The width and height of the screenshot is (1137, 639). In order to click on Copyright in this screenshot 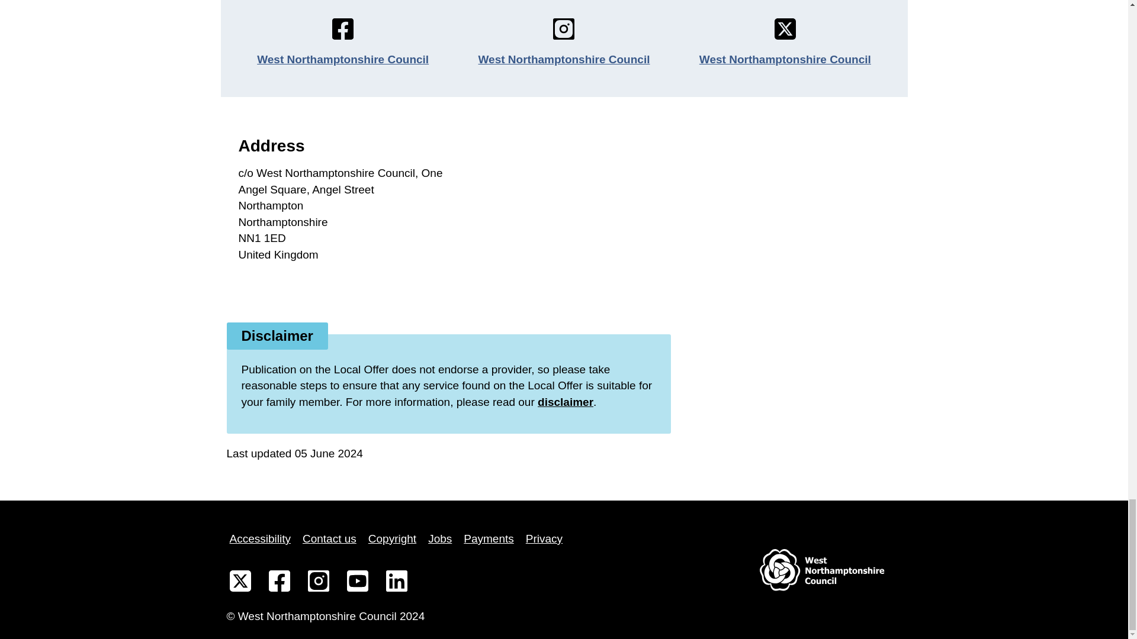, I will do `click(392, 538)`.